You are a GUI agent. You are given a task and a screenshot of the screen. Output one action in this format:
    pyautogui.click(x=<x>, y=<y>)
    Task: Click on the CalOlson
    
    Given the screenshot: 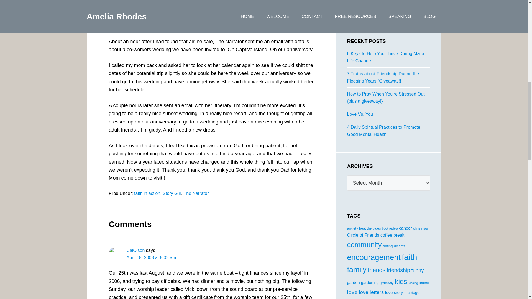 What is the action you would take?
    pyautogui.click(x=135, y=250)
    